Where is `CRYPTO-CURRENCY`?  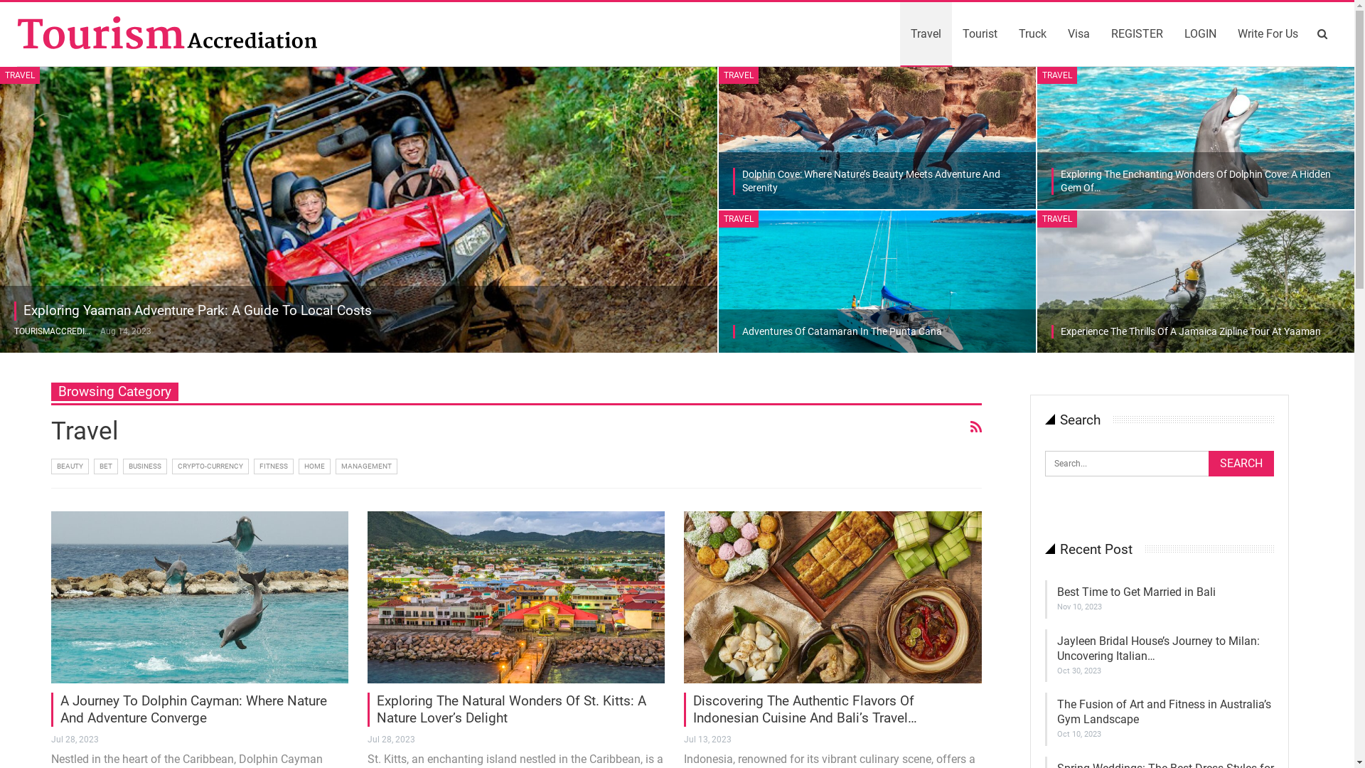 CRYPTO-CURRENCY is located at coordinates (210, 466).